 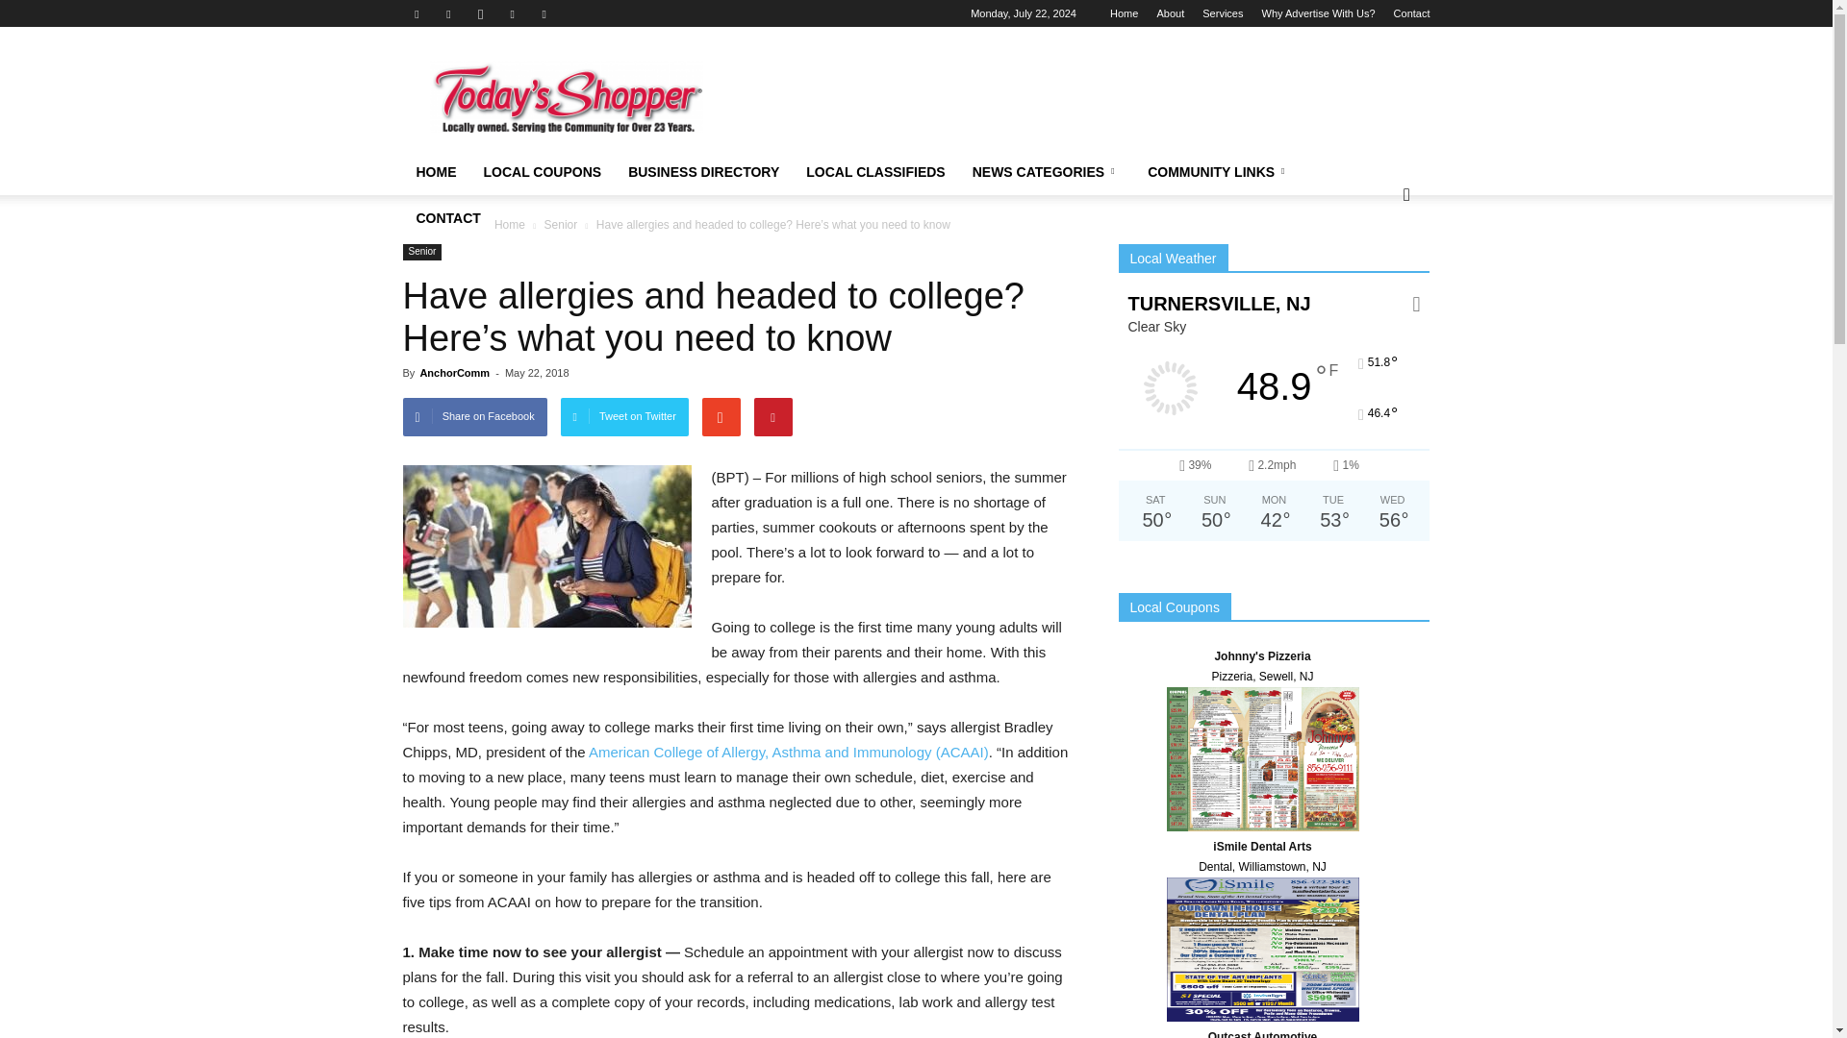 I want to click on Twitter, so click(x=512, y=13).